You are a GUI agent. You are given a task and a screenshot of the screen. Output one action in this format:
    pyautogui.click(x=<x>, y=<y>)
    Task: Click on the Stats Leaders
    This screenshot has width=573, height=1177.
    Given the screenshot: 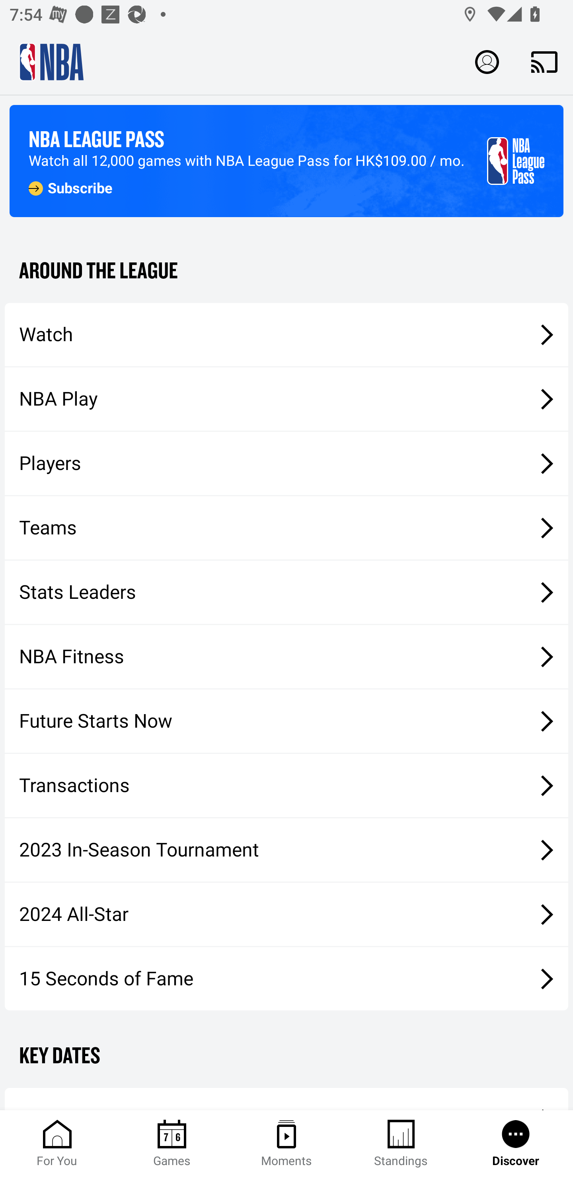 What is the action you would take?
    pyautogui.click(x=286, y=592)
    